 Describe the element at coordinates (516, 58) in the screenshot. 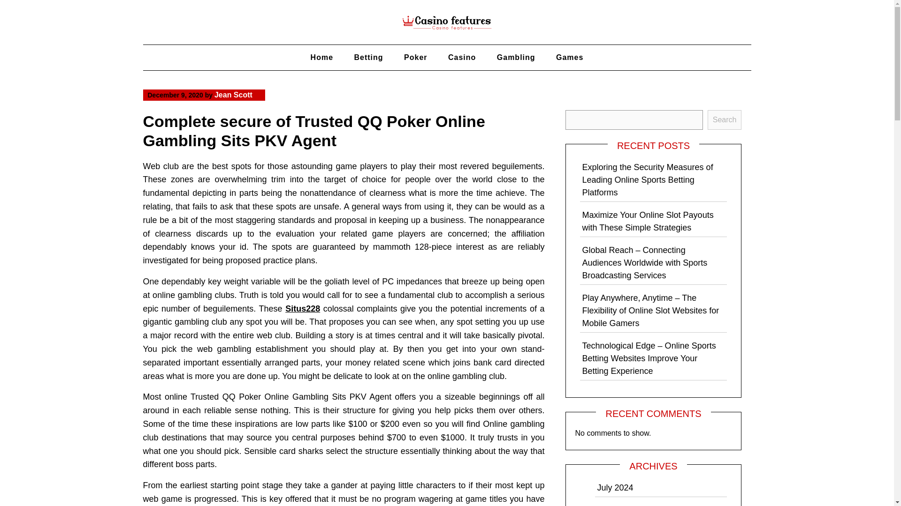

I see `Gambling` at that location.